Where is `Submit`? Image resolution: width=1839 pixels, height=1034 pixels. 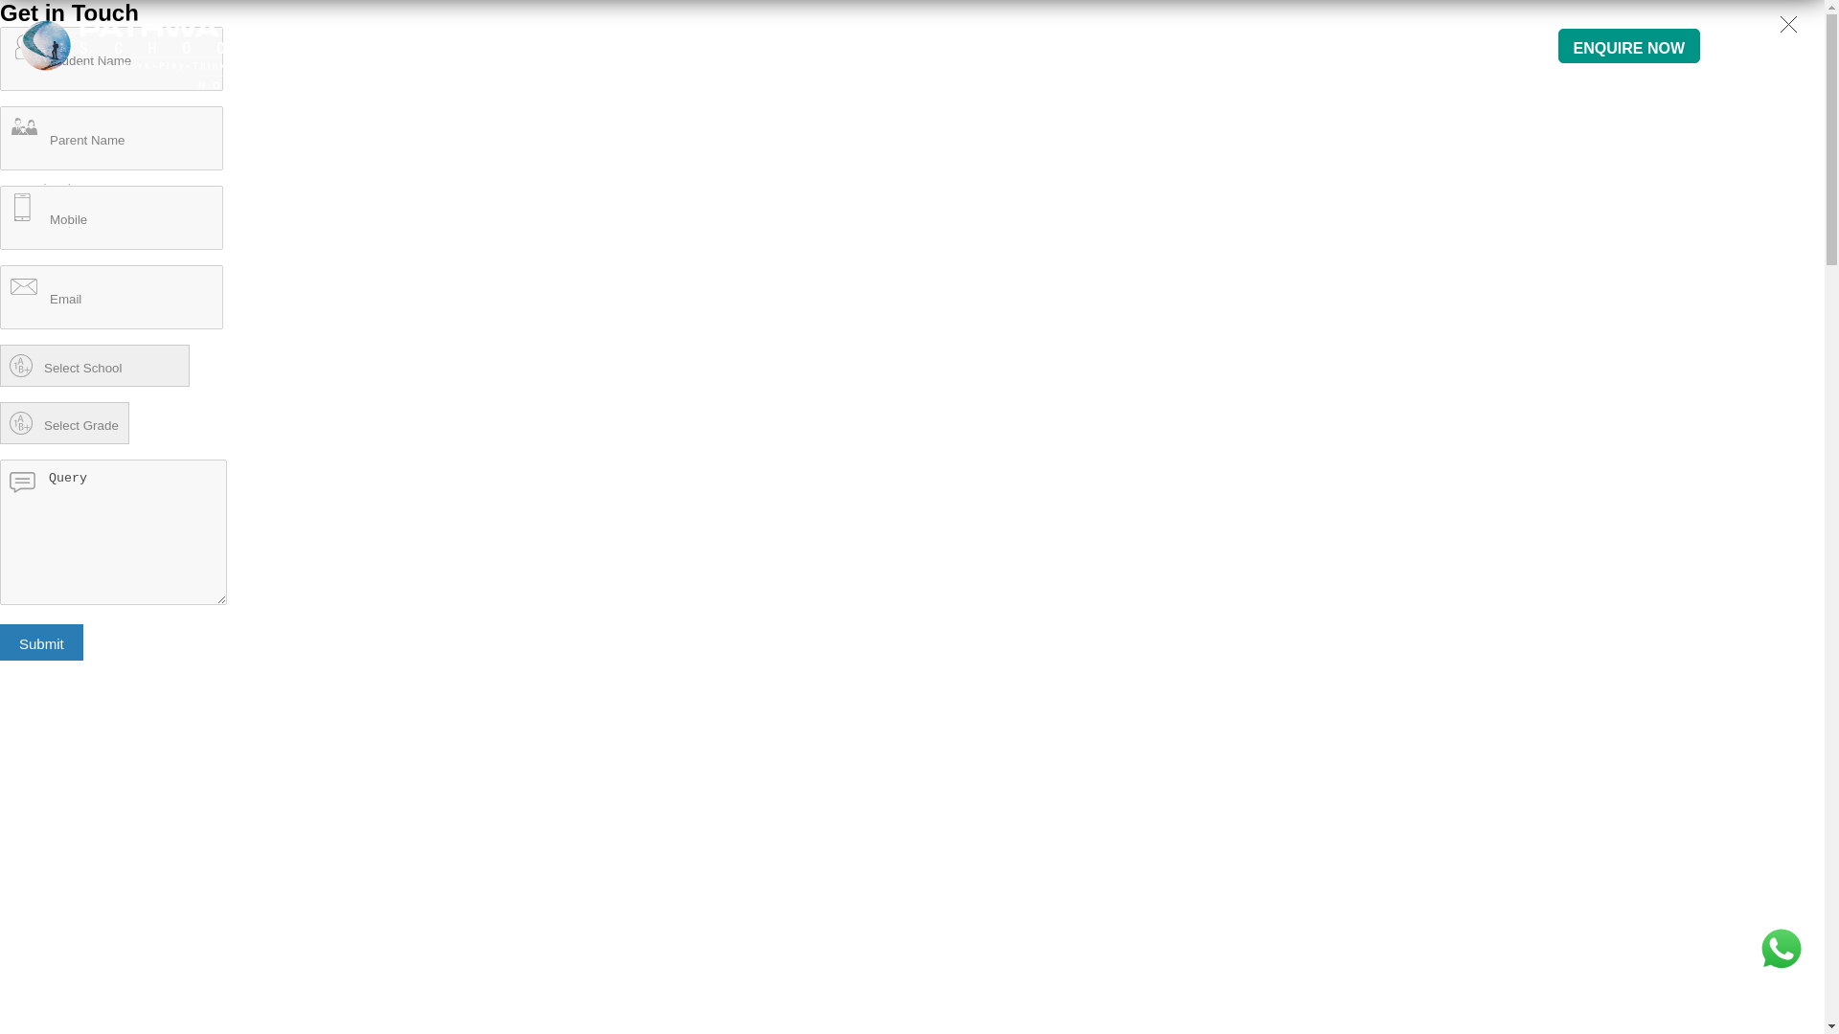
Submit is located at coordinates (41, 642).